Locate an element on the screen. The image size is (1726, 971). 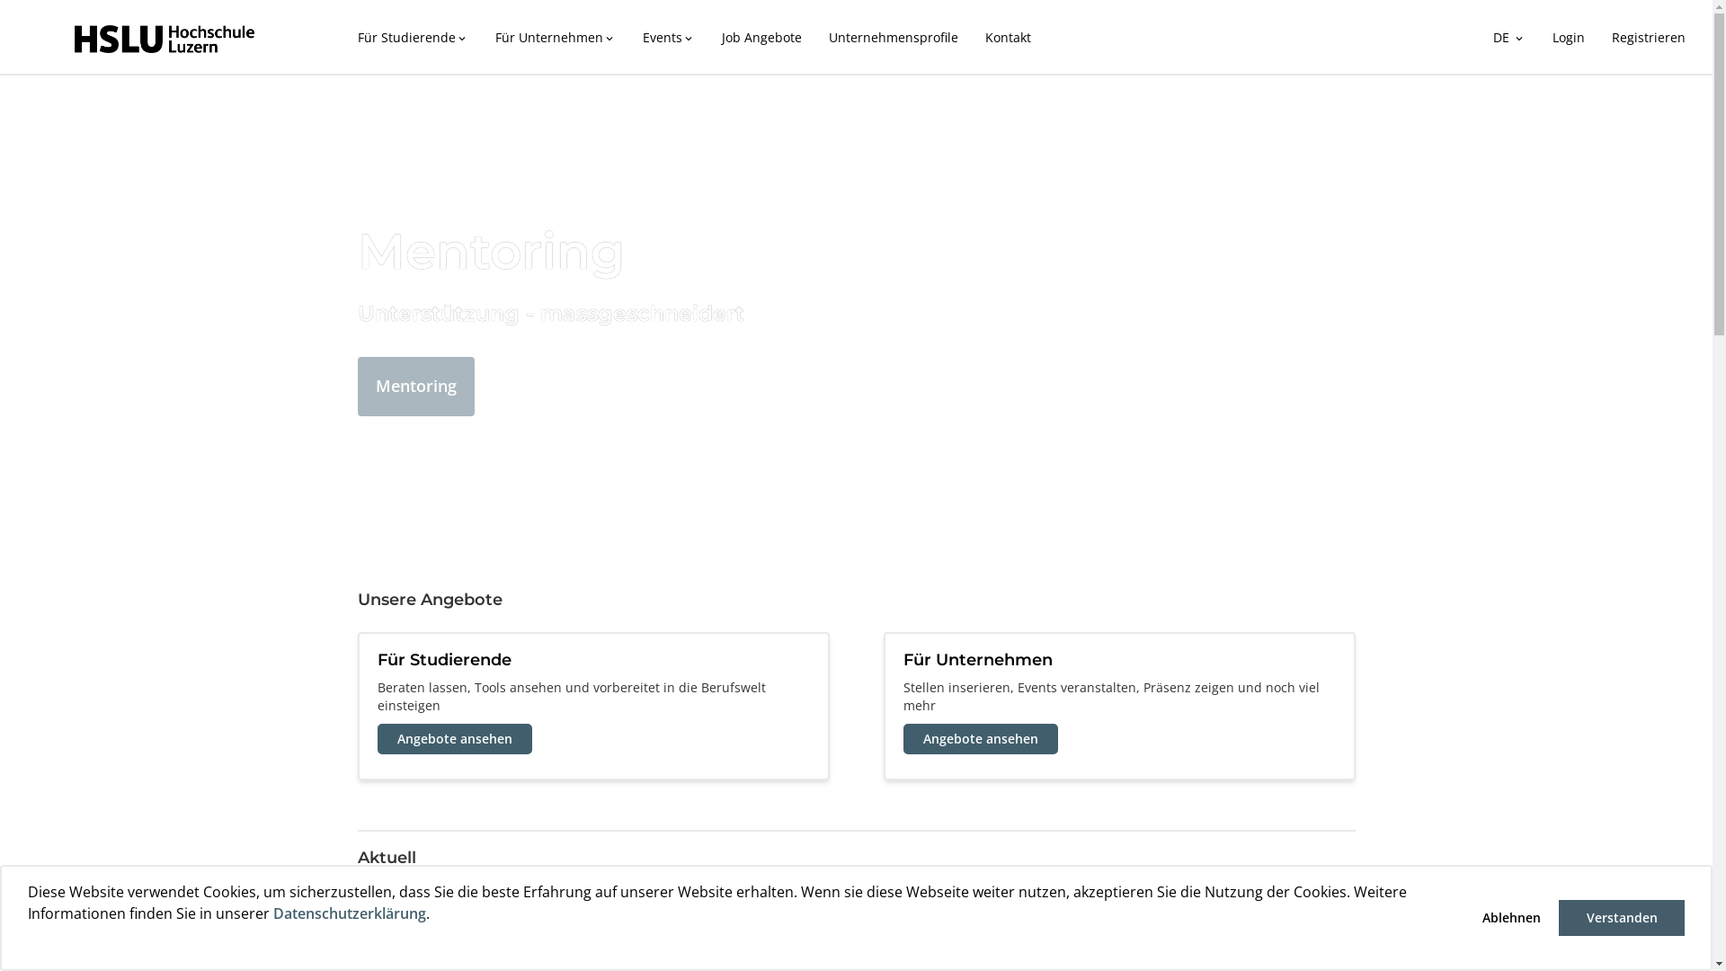
Angebote ansehen is located at coordinates (455, 739).